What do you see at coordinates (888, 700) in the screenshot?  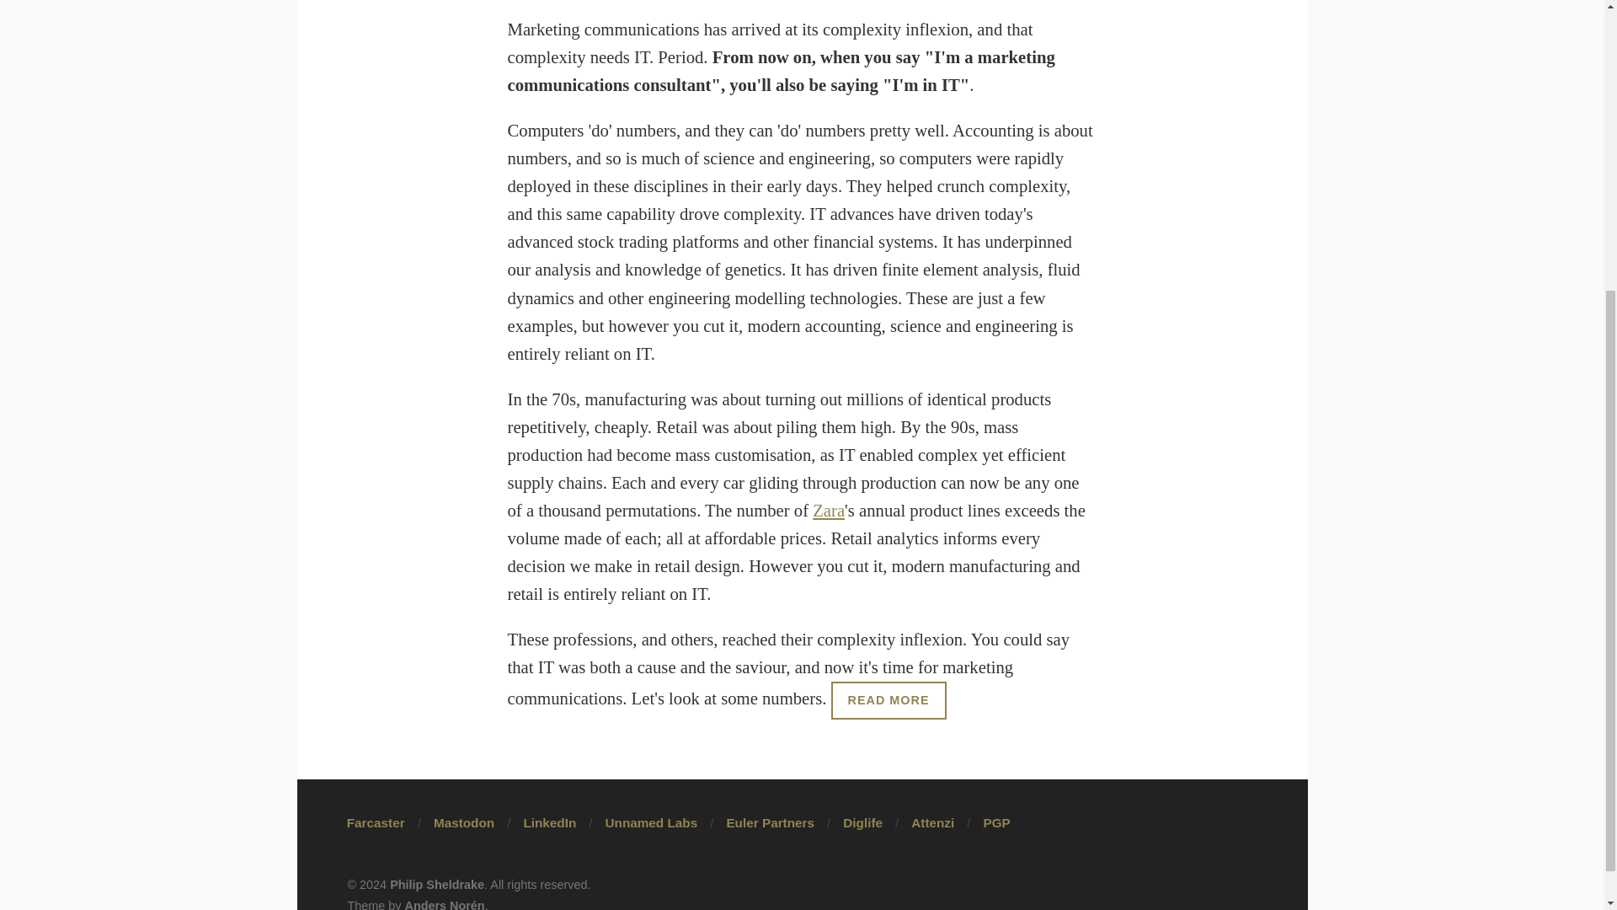 I see `READ MORE` at bounding box center [888, 700].